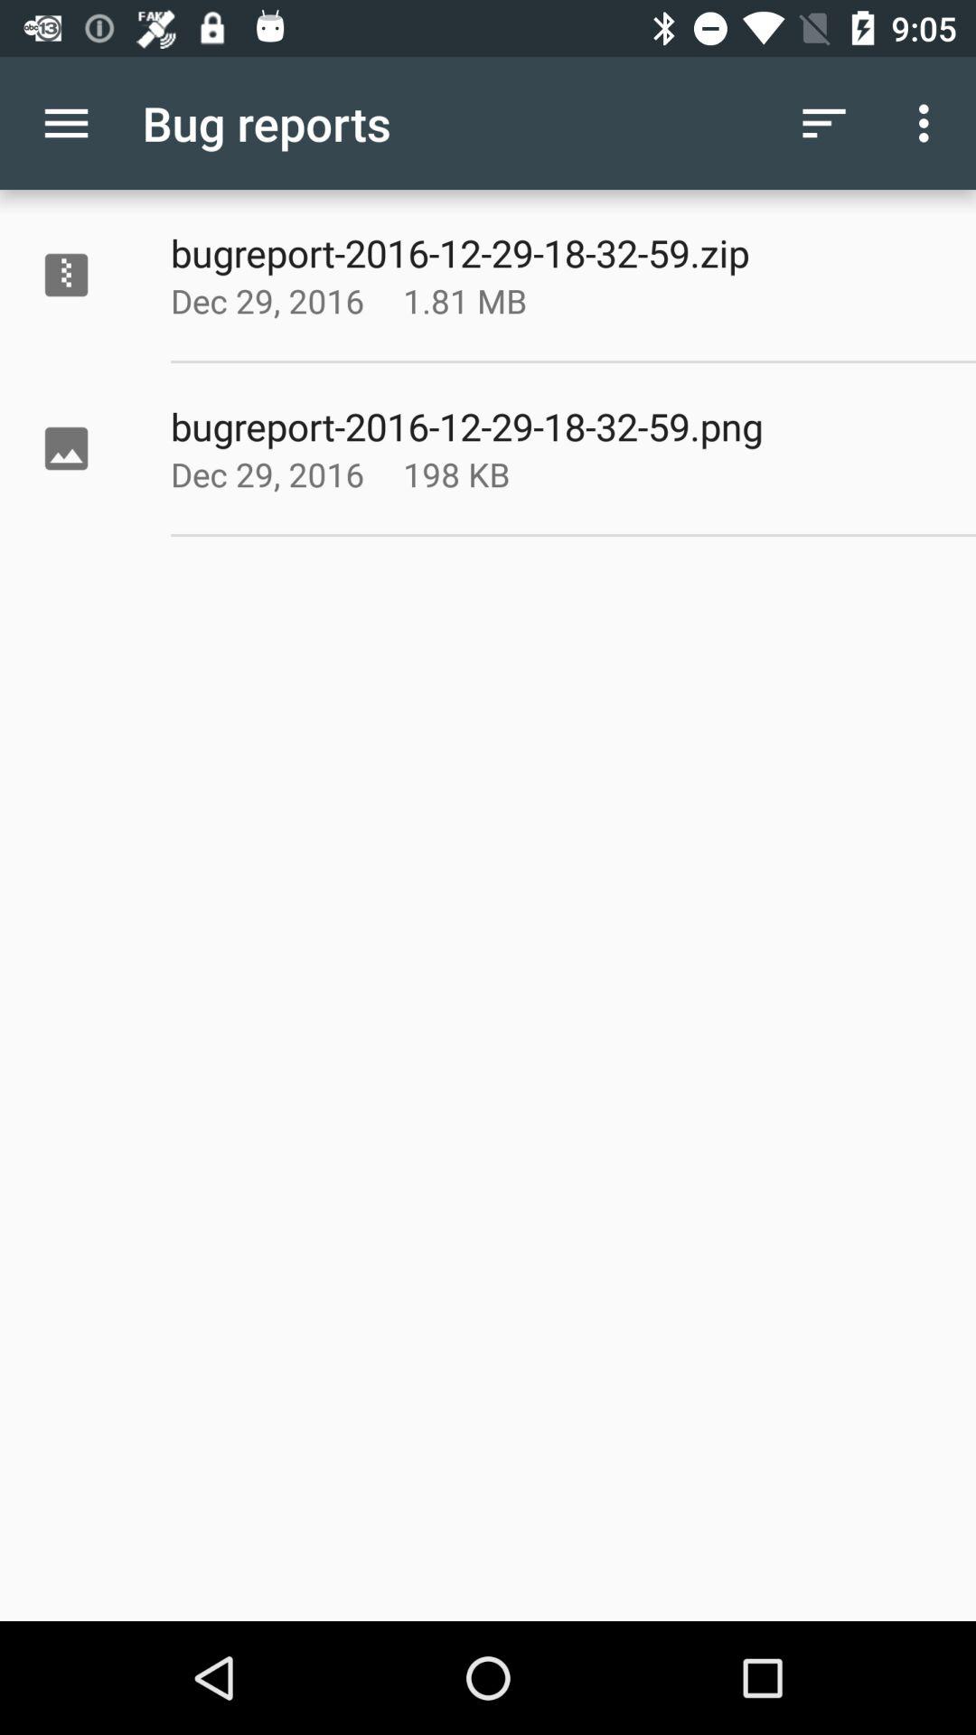 This screenshot has height=1735, width=976. Describe the element at coordinates (510, 474) in the screenshot. I see `turn on icon below the bugreport 2016 12 icon` at that location.